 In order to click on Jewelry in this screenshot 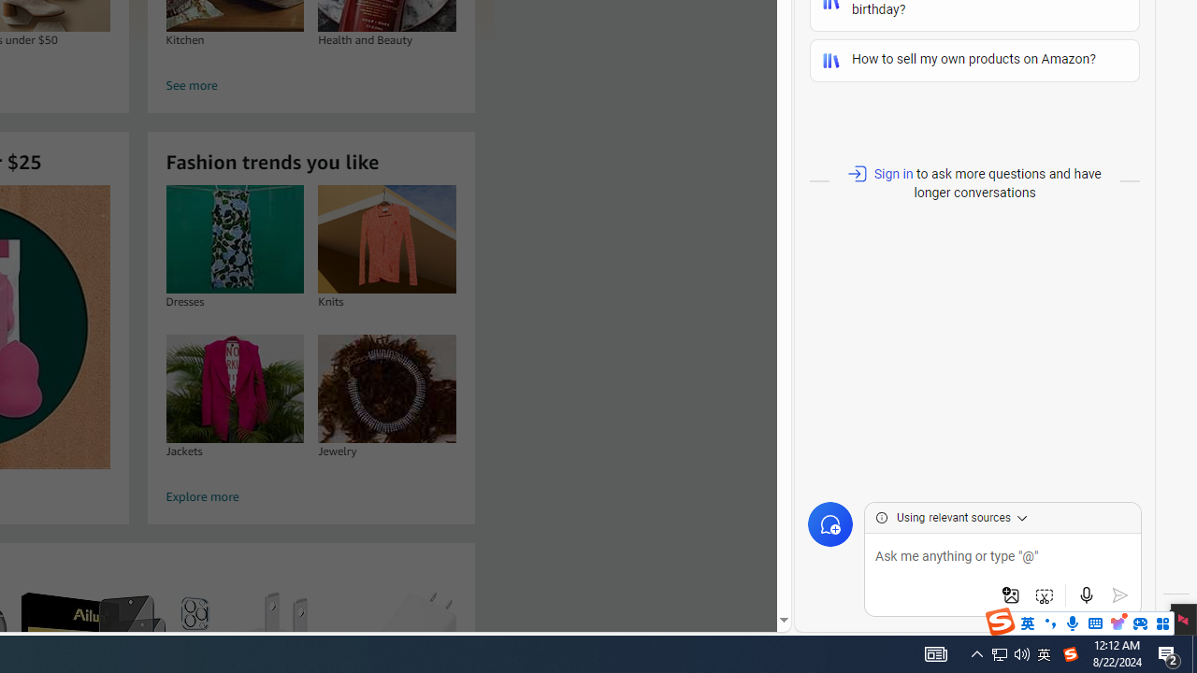, I will do `click(387, 388)`.